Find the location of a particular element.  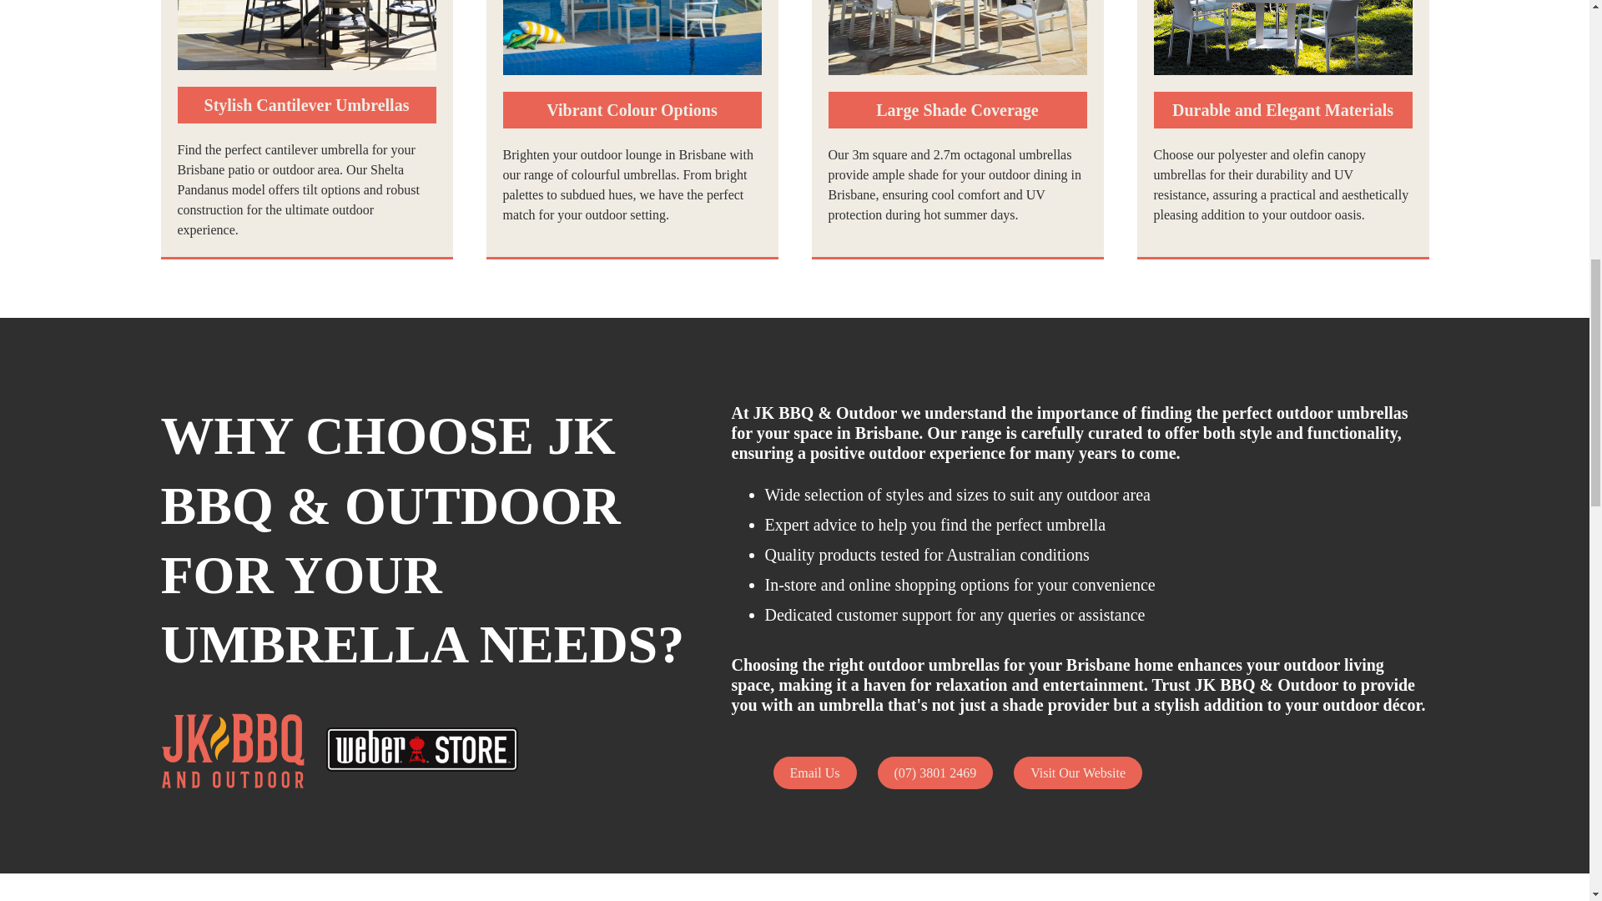

Durable and Elegant Materials is located at coordinates (1282, 110).